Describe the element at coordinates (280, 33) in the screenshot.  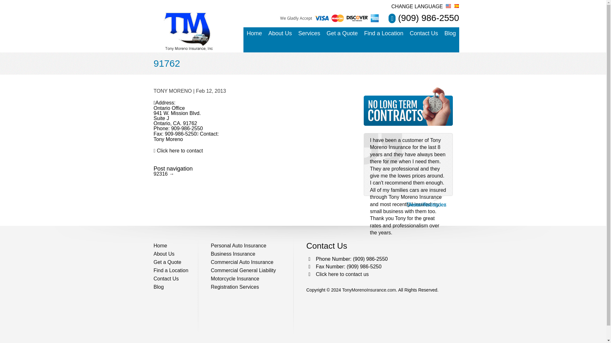
I see `About Us` at that location.